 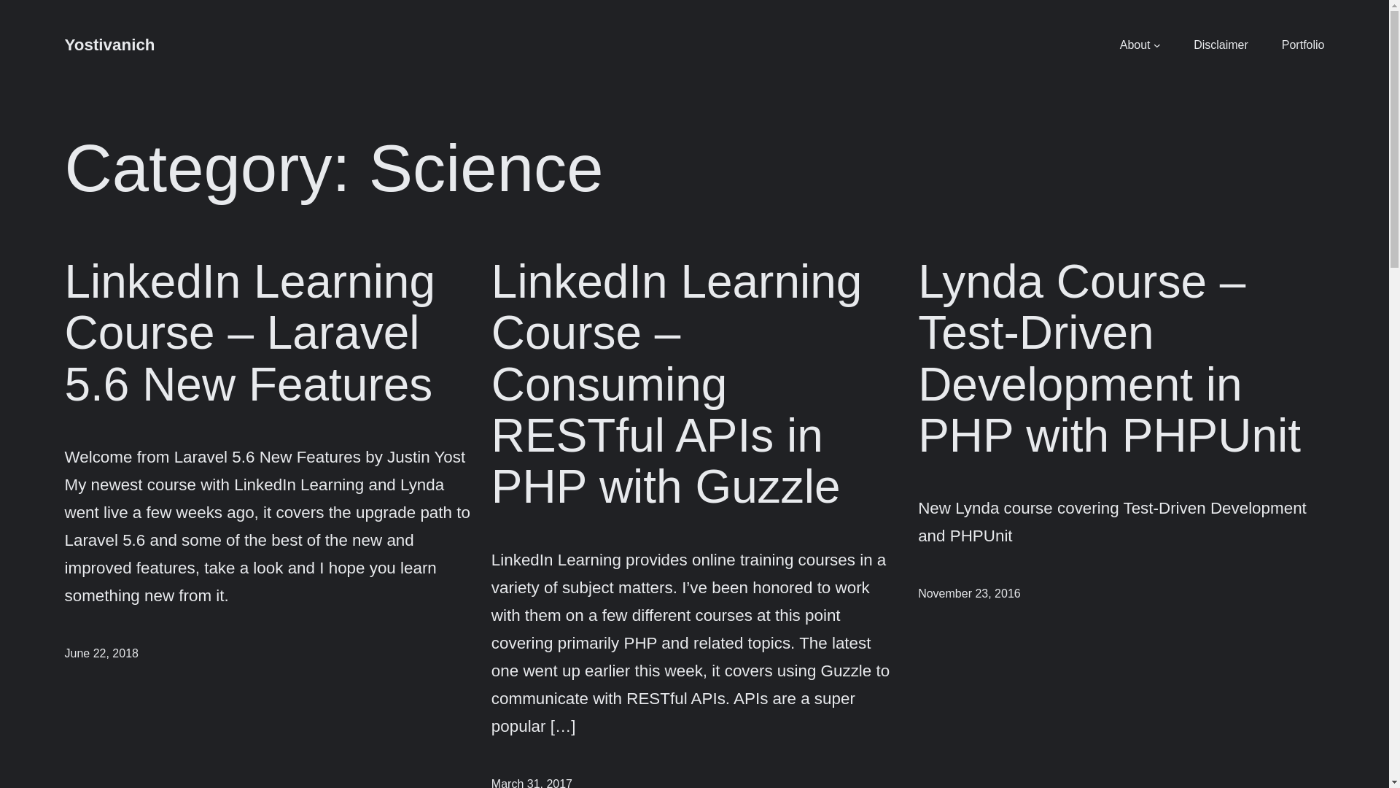 What do you see at coordinates (532, 782) in the screenshot?
I see `March 31, 2017` at bounding box center [532, 782].